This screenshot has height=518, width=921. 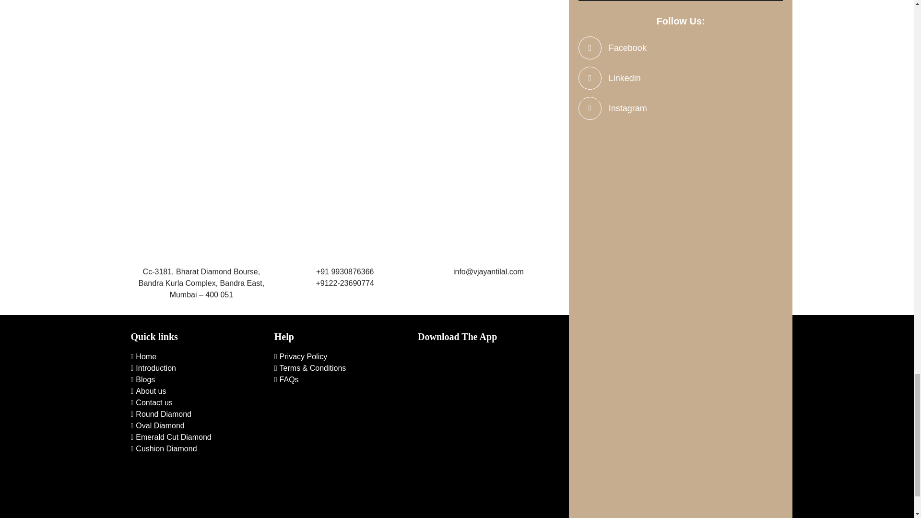 What do you see at coordinates (171, 437) in the screenshot?
I see `Emerald Cut Diamond` at bounding box center [171, 437].